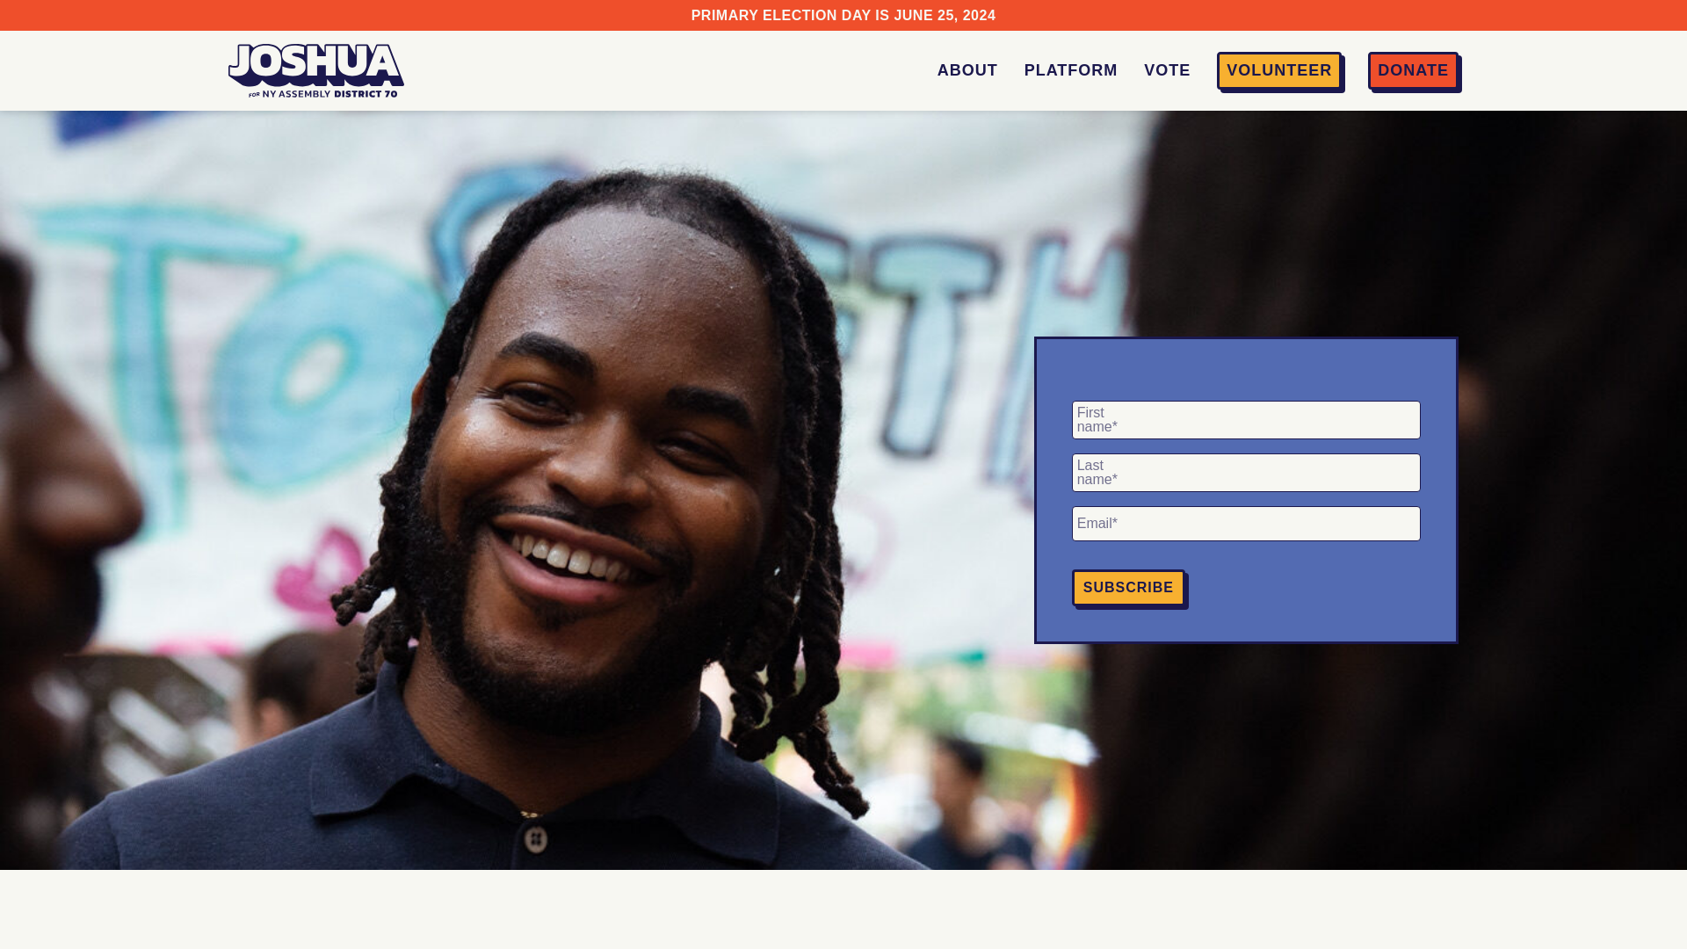 This screenshot has width=1687, height=949. Describe the element at coordinates (1070, 70) in the screenshot. I see `PLATFORM` at that location.